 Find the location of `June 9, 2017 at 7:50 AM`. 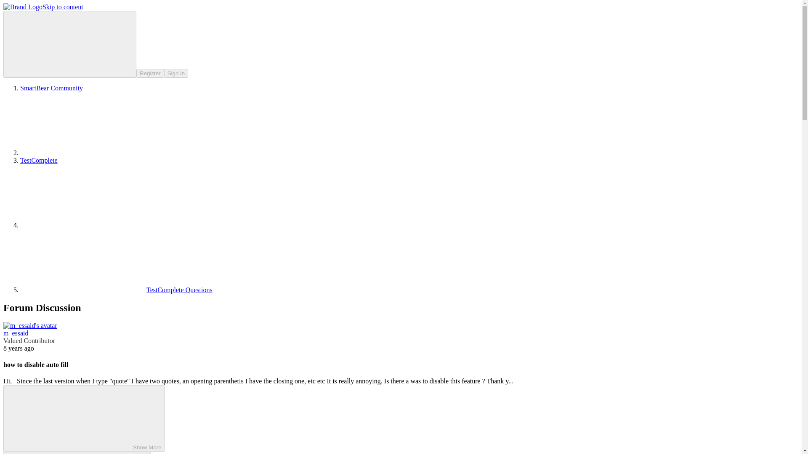

June 9, 2017 at 7:50 AM is located at coordinates (19, 348).